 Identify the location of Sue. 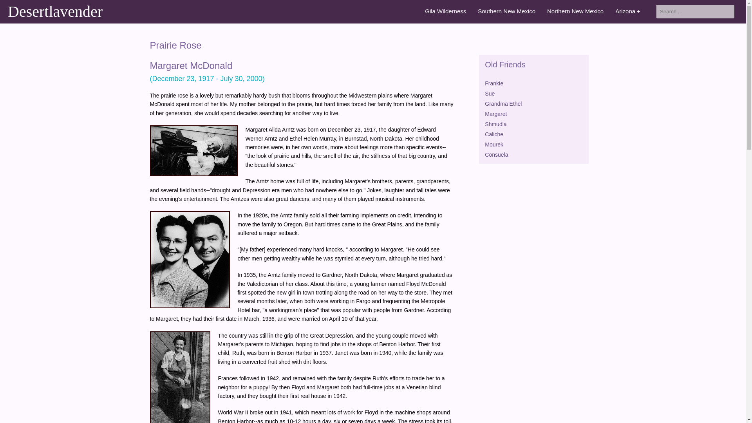
(490, 94).